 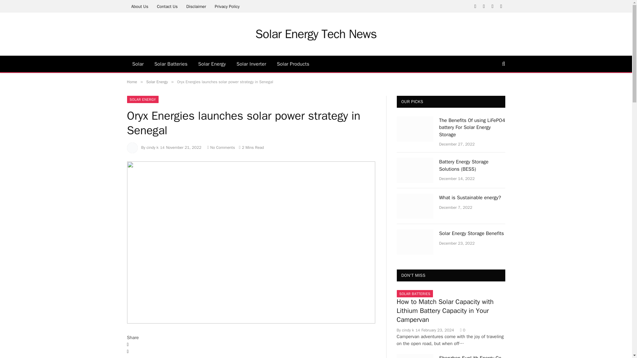 What do you see at coordinates (221, 147) in the screenshot?
I see `No Comments` at bounding box center [221, 147].